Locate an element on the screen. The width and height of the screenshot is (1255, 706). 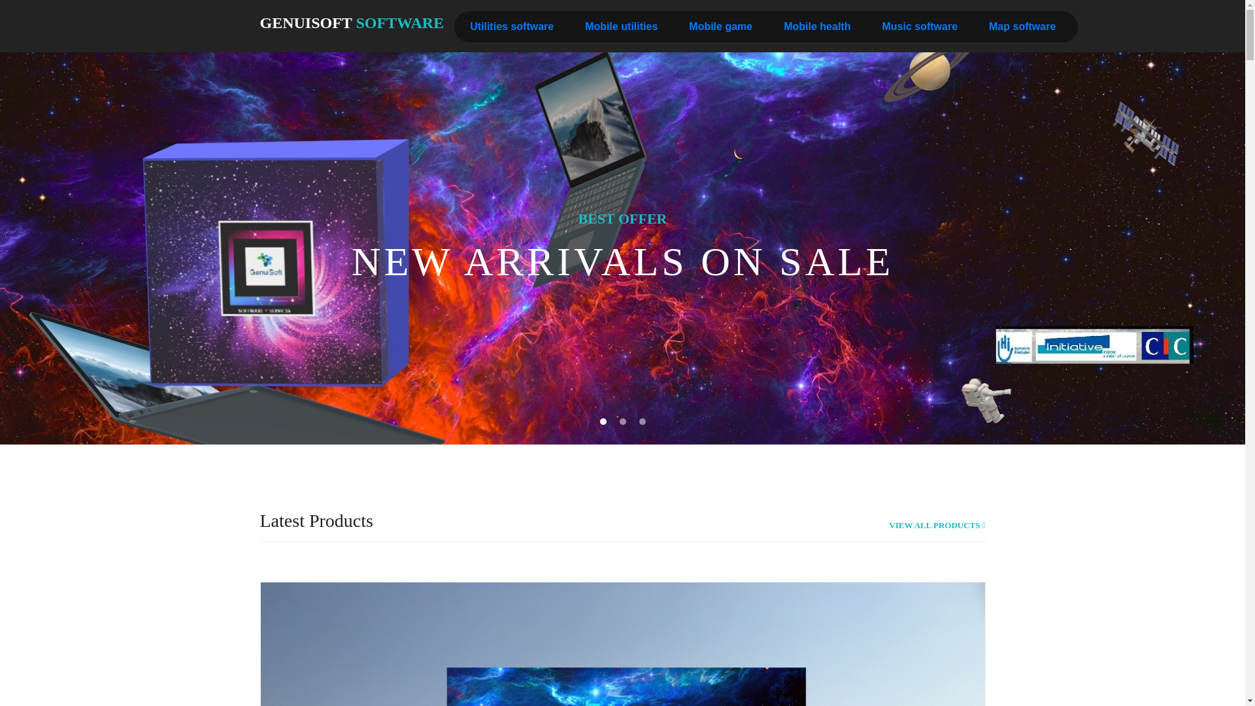
Mobile game is located at coordinates (720, 26).